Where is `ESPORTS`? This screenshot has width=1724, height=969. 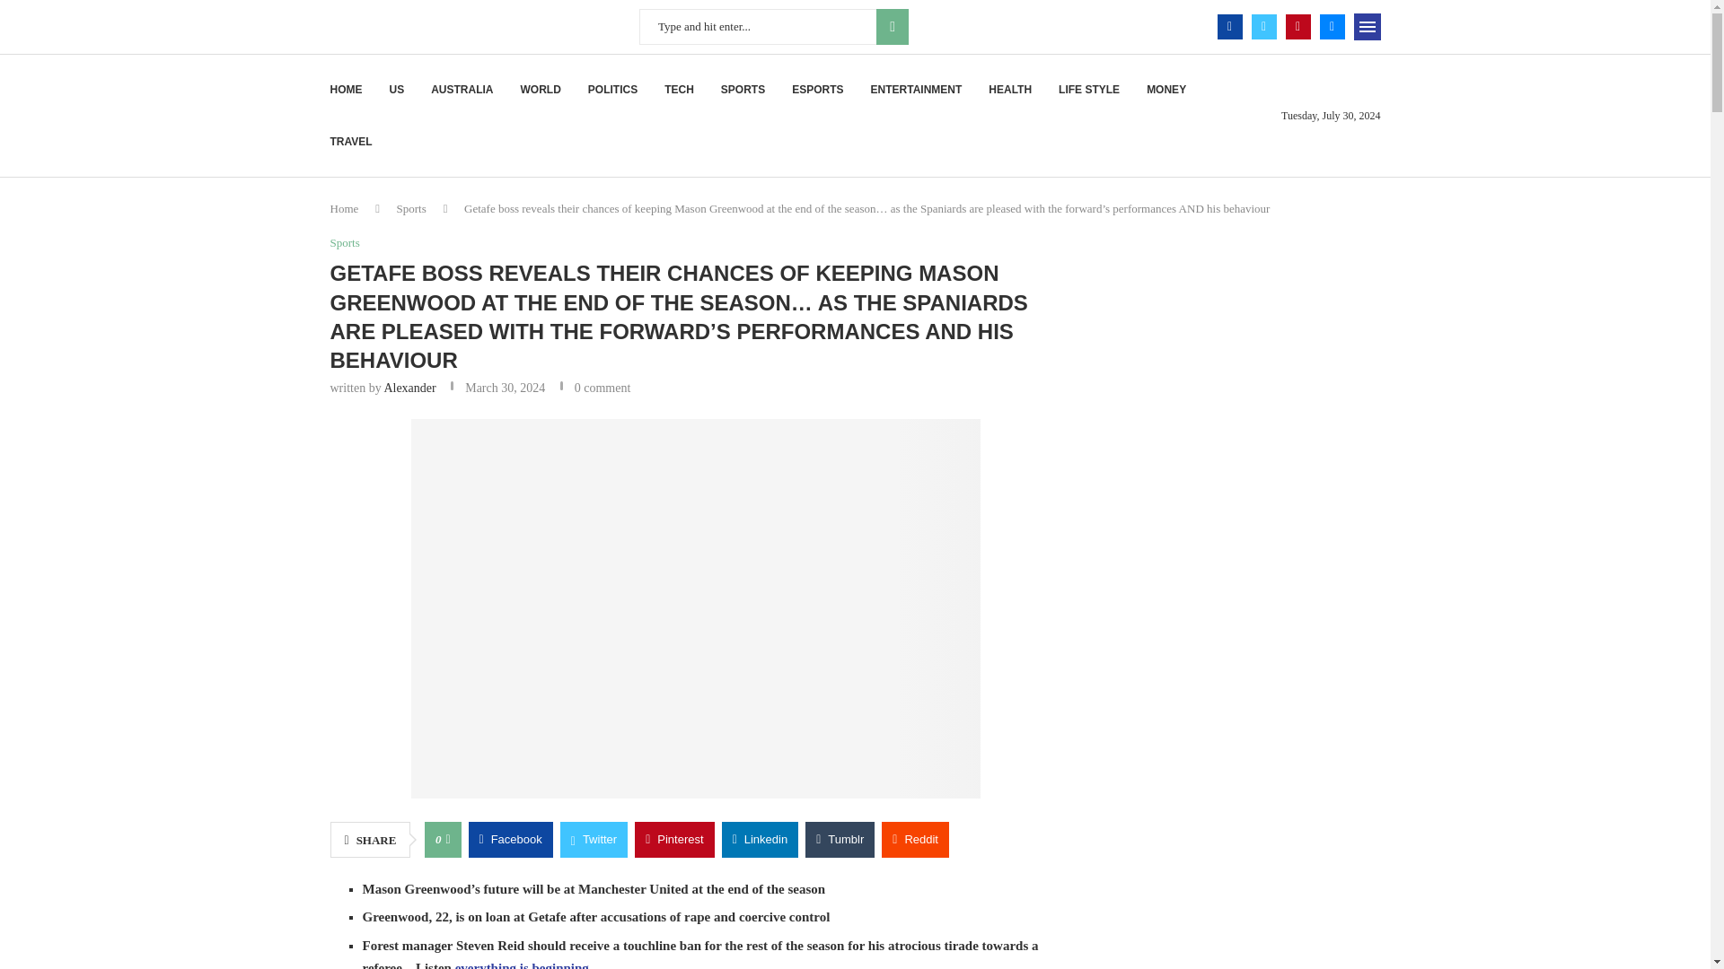
ESPORTS is located at coordinates (817, 90).